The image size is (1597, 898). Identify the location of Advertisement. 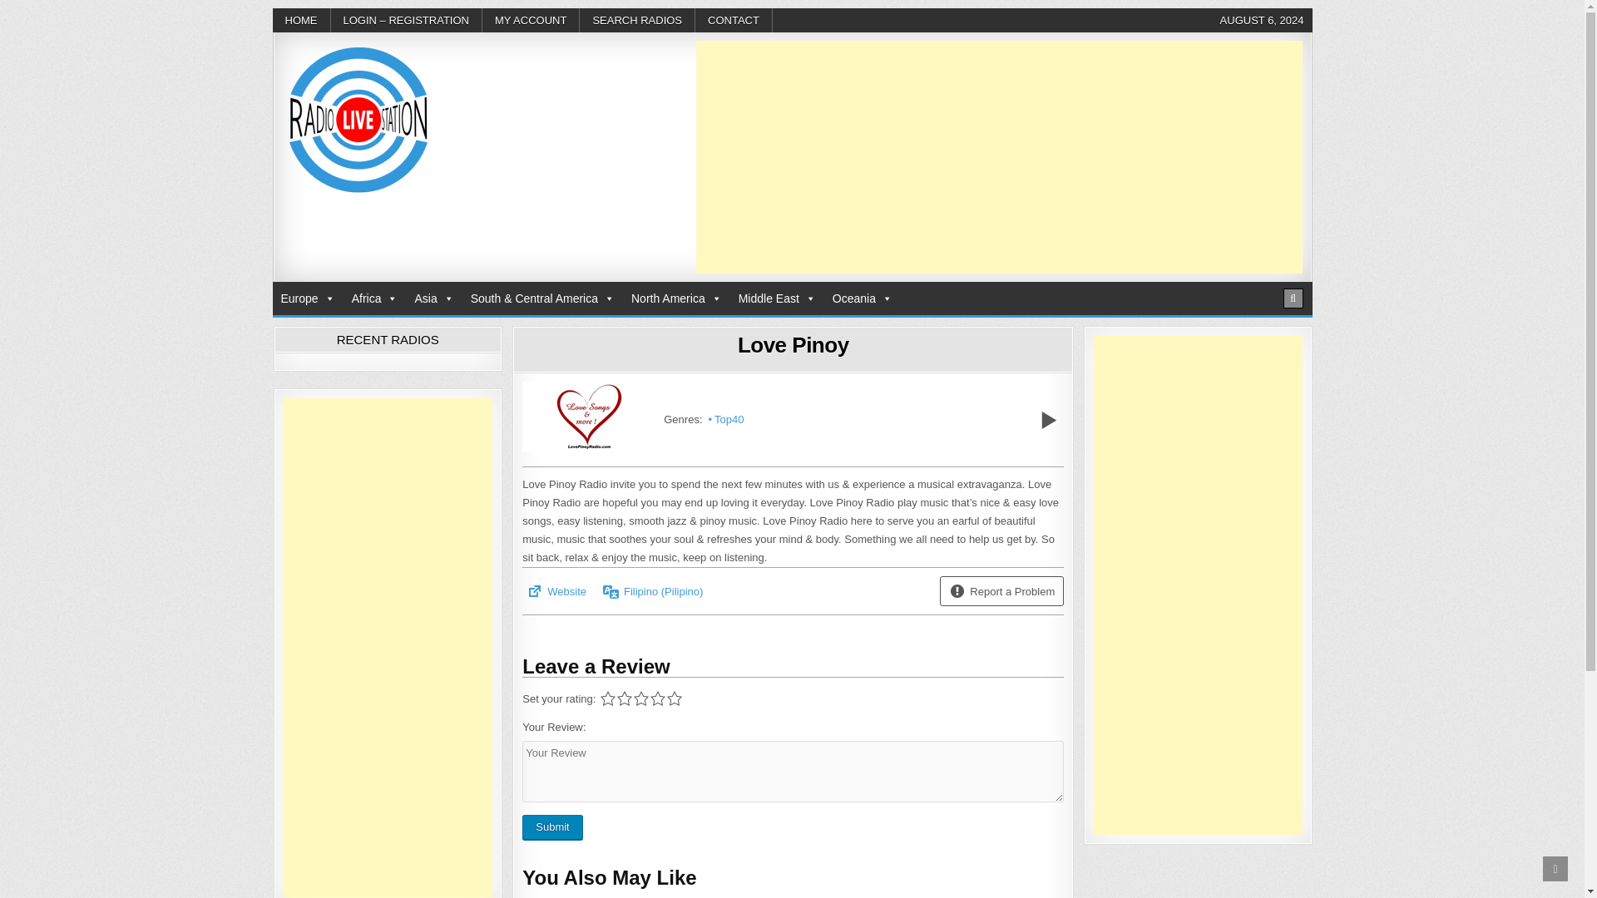
(998, 156).